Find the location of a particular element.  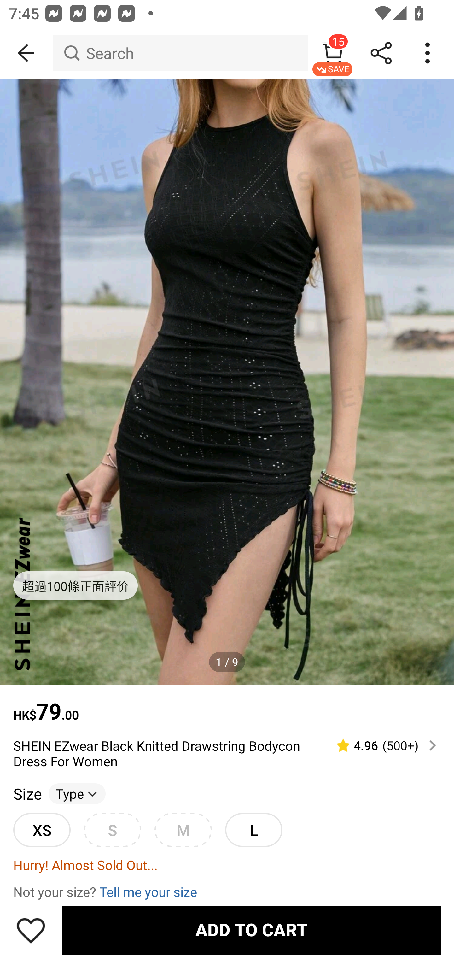

Type is located at coordinates (77, 793).